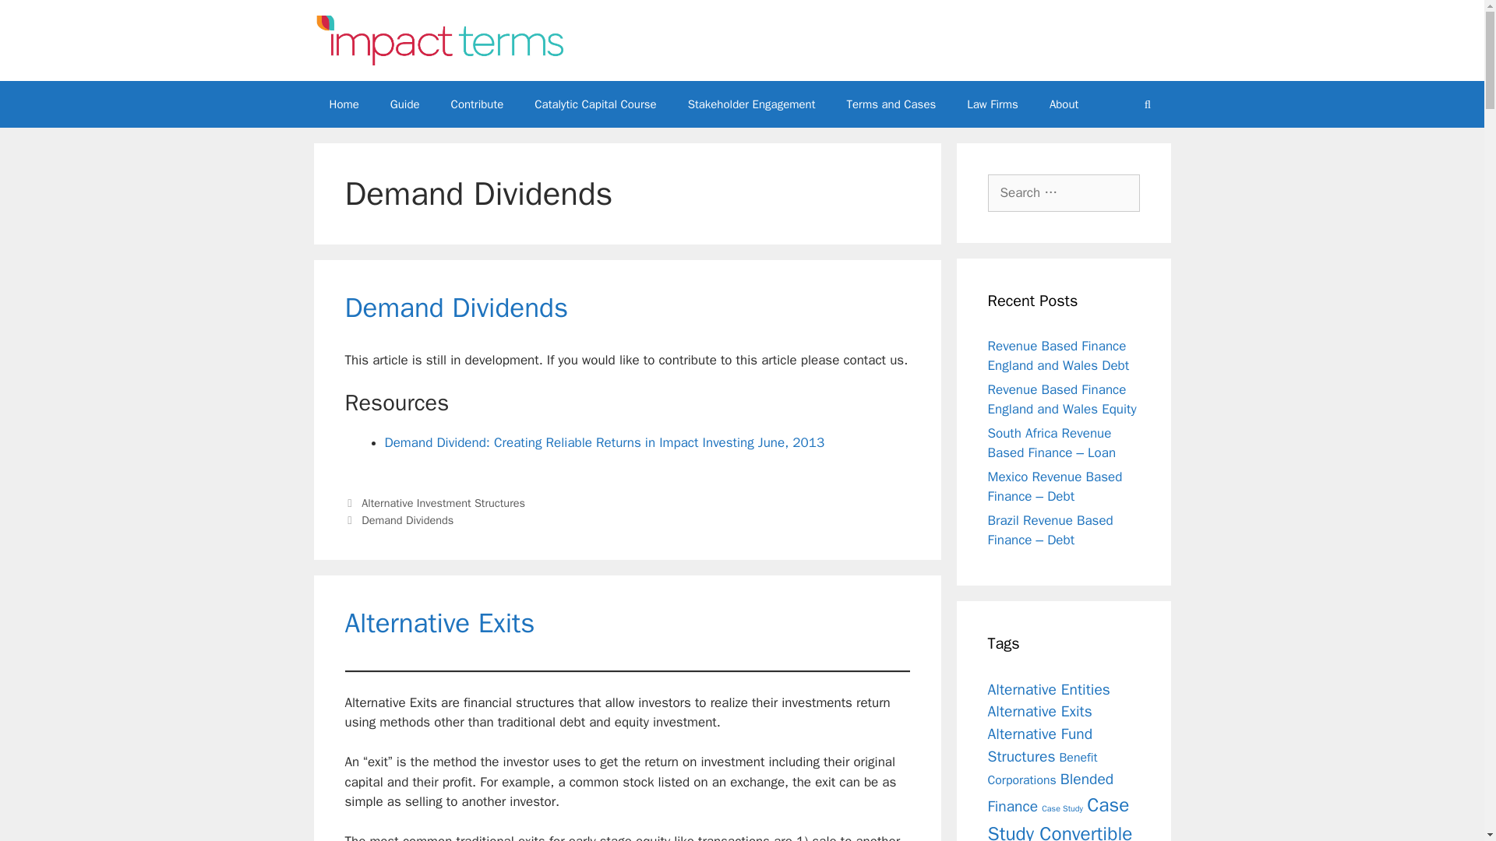 Image resolution: width=1496 pixels, height=841 pixels. I want to click on Law Firms, so click(993, 104).